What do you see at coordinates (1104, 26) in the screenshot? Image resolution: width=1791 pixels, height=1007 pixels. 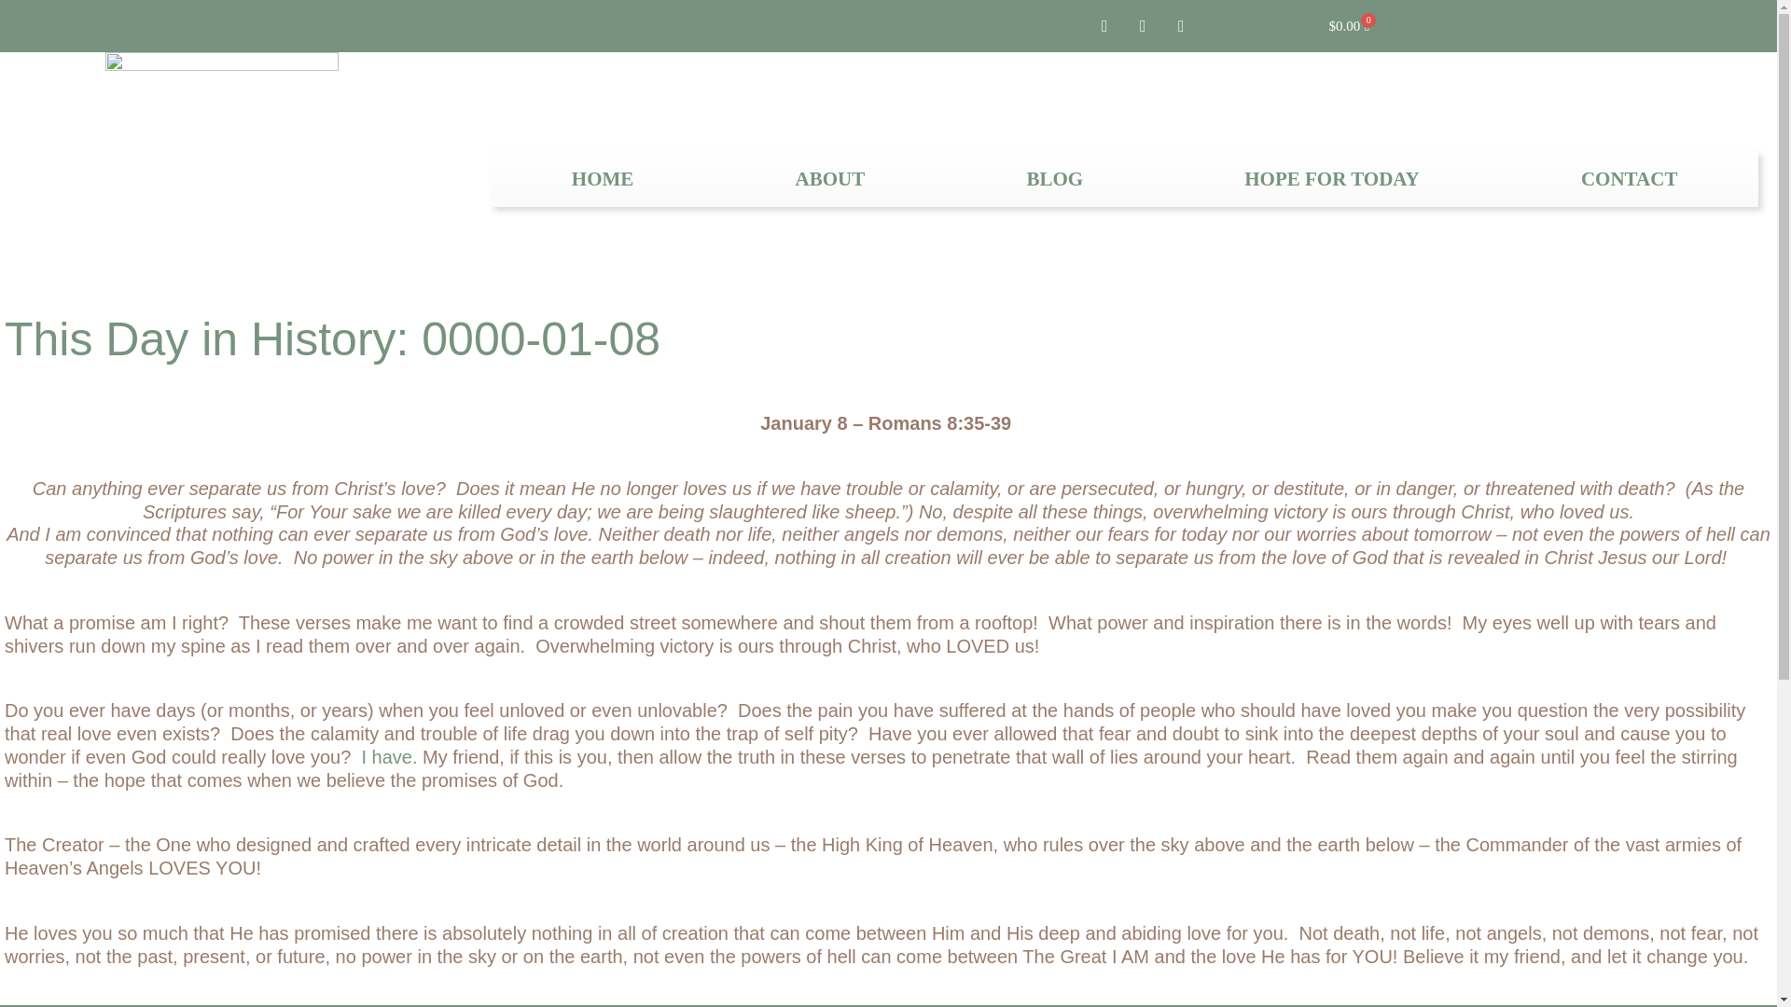 I see `Facebook-f` at bounding box center [1104, 26].